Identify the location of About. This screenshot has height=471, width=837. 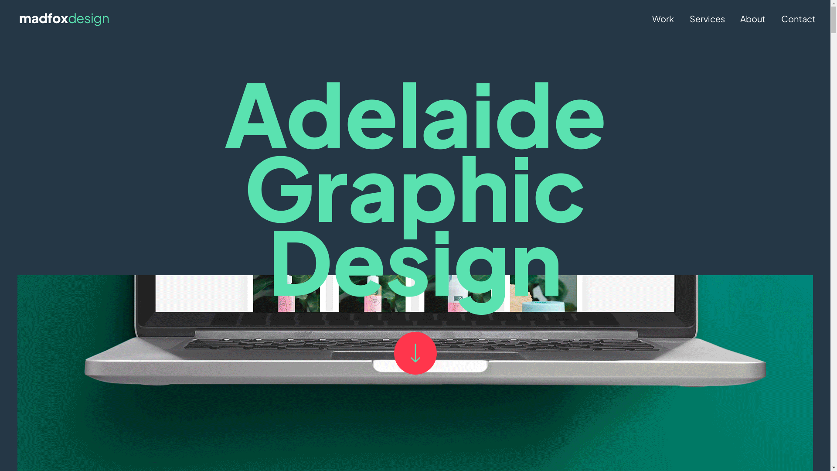
(753, 18).